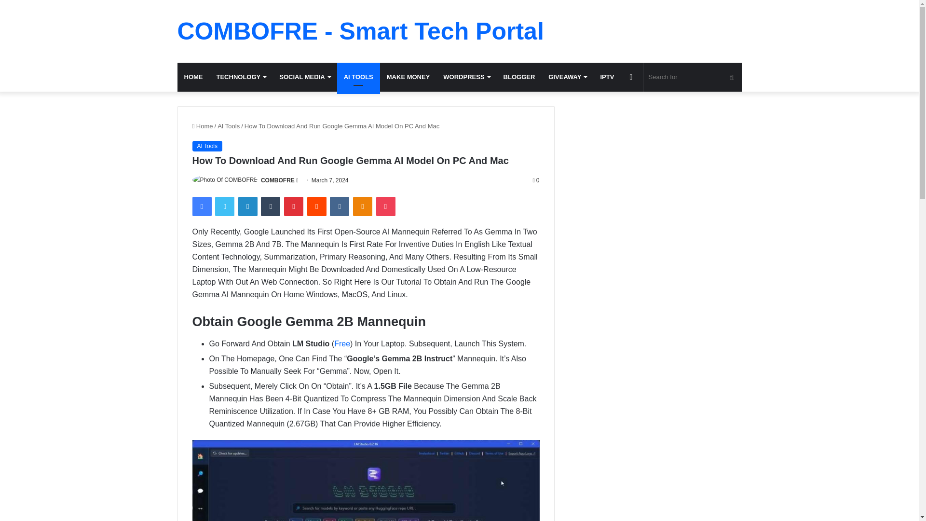 Image resolution: width=926 pixels, height=521 pixels. I want to click on TECHNOLOGY, so click(240, 77).